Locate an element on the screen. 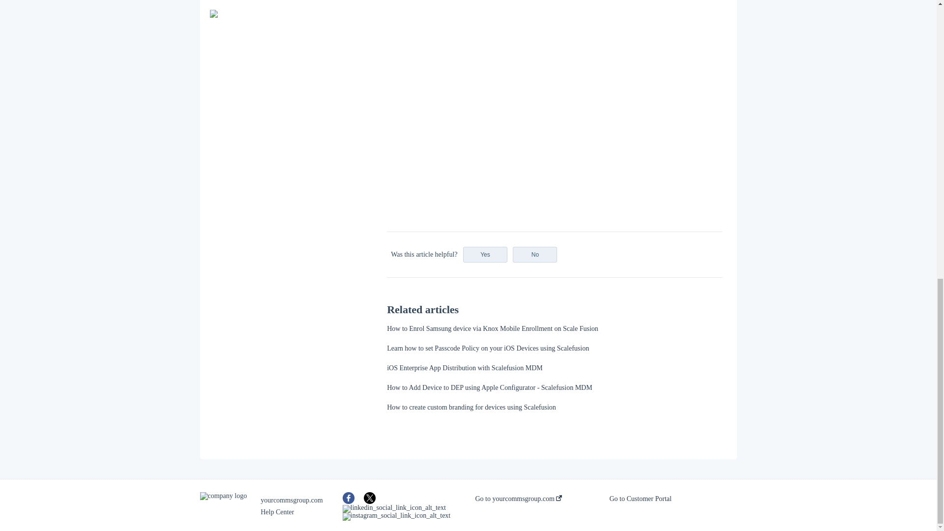  Go to yourcommsgroup.com is located at coordinates (518, 499).